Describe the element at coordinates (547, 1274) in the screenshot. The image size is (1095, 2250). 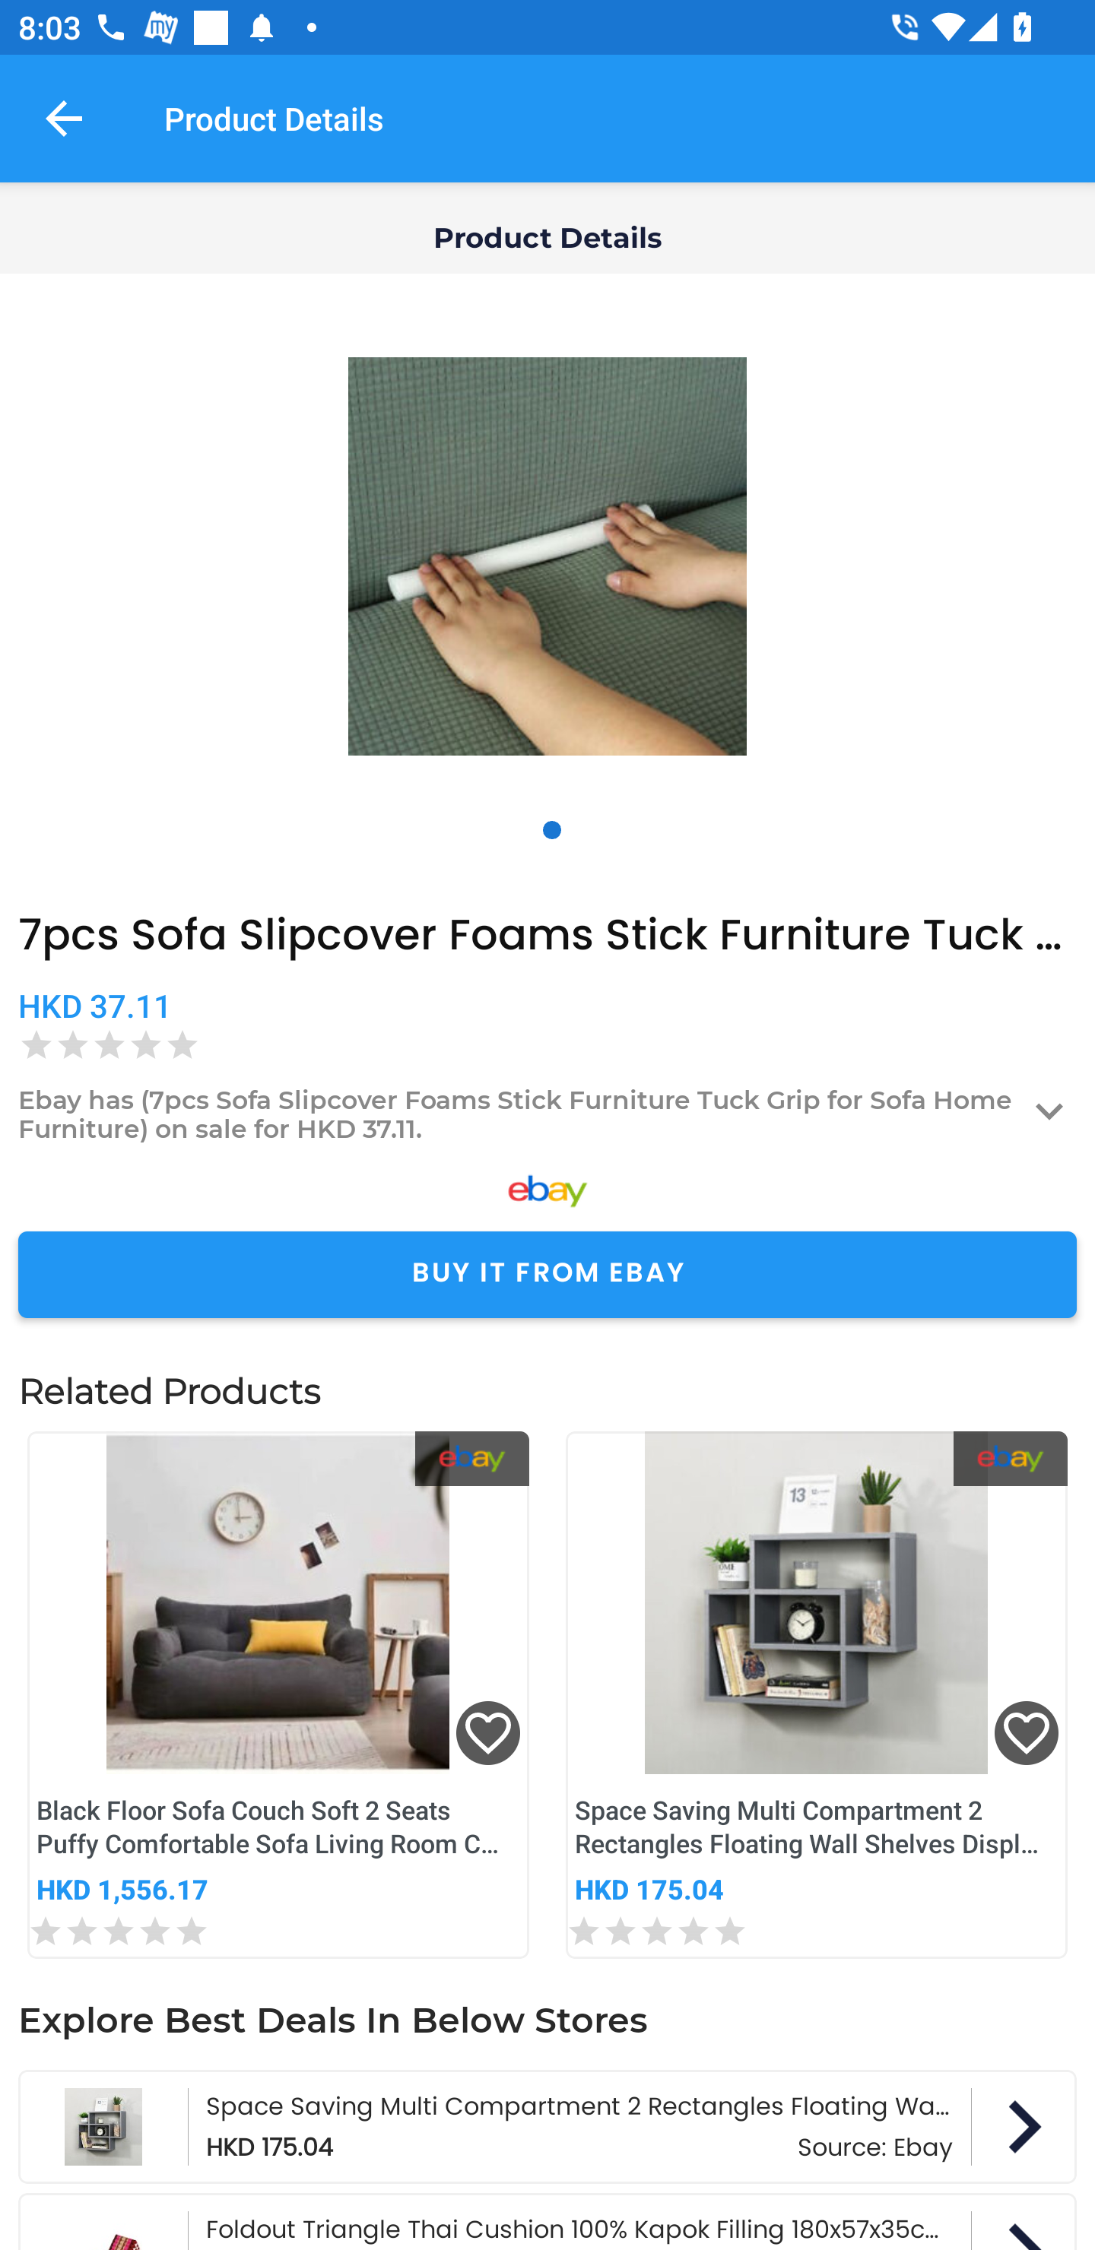
I see `BUY IT FROM EBAY` at that location.